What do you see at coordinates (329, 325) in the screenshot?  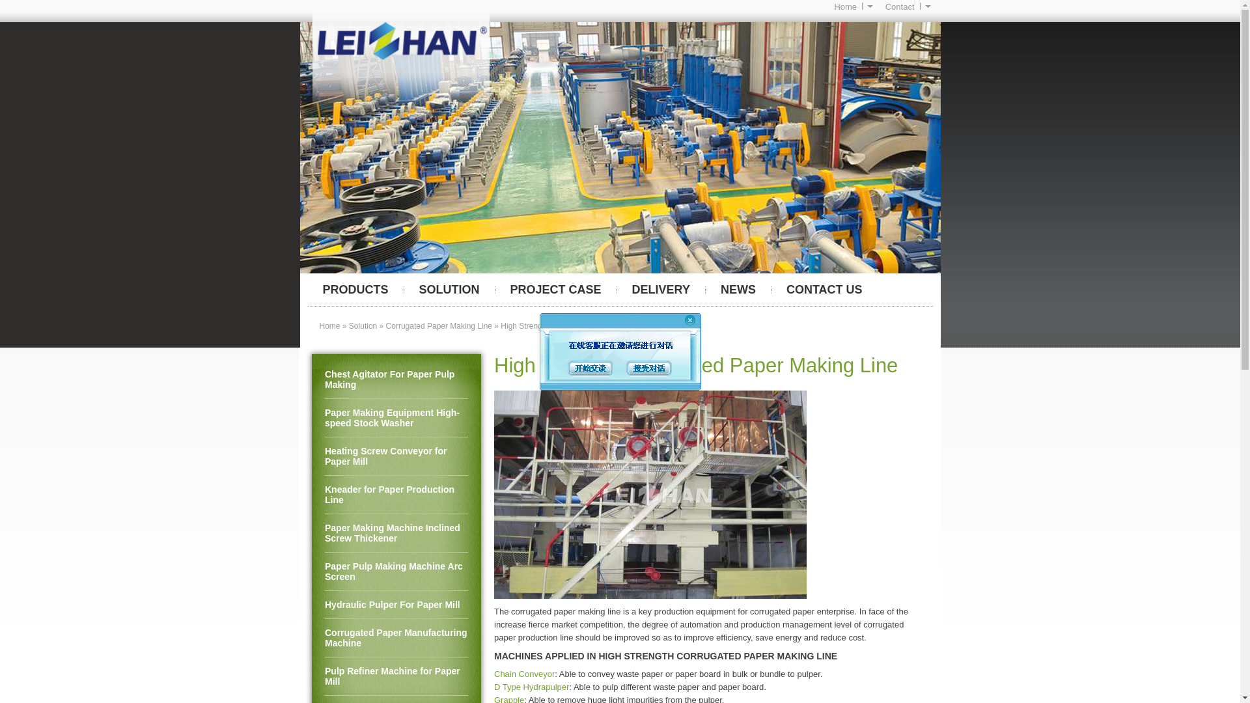 I see `Home` at bounding box center [329, 325].